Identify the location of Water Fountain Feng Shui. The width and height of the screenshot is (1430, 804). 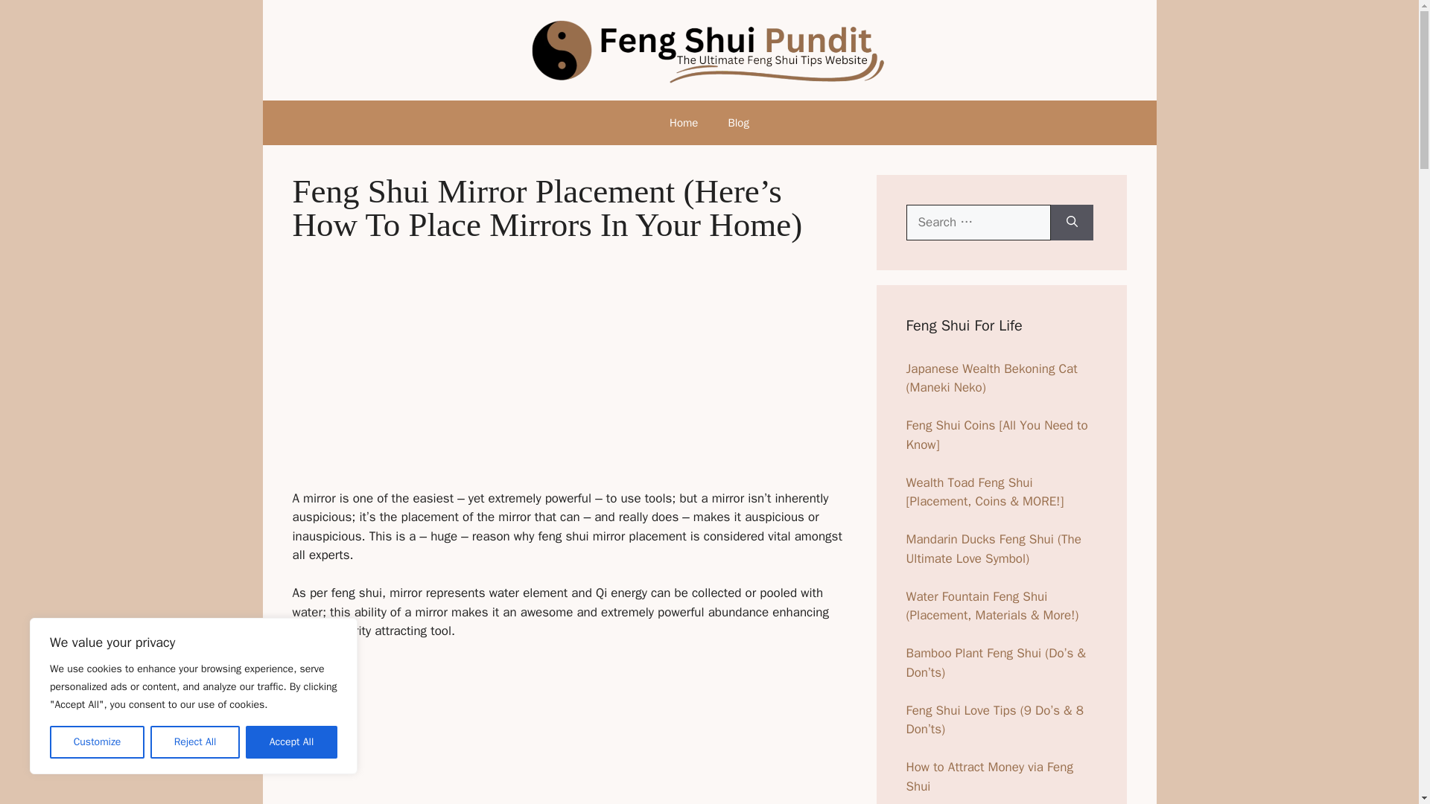
(991, 606).